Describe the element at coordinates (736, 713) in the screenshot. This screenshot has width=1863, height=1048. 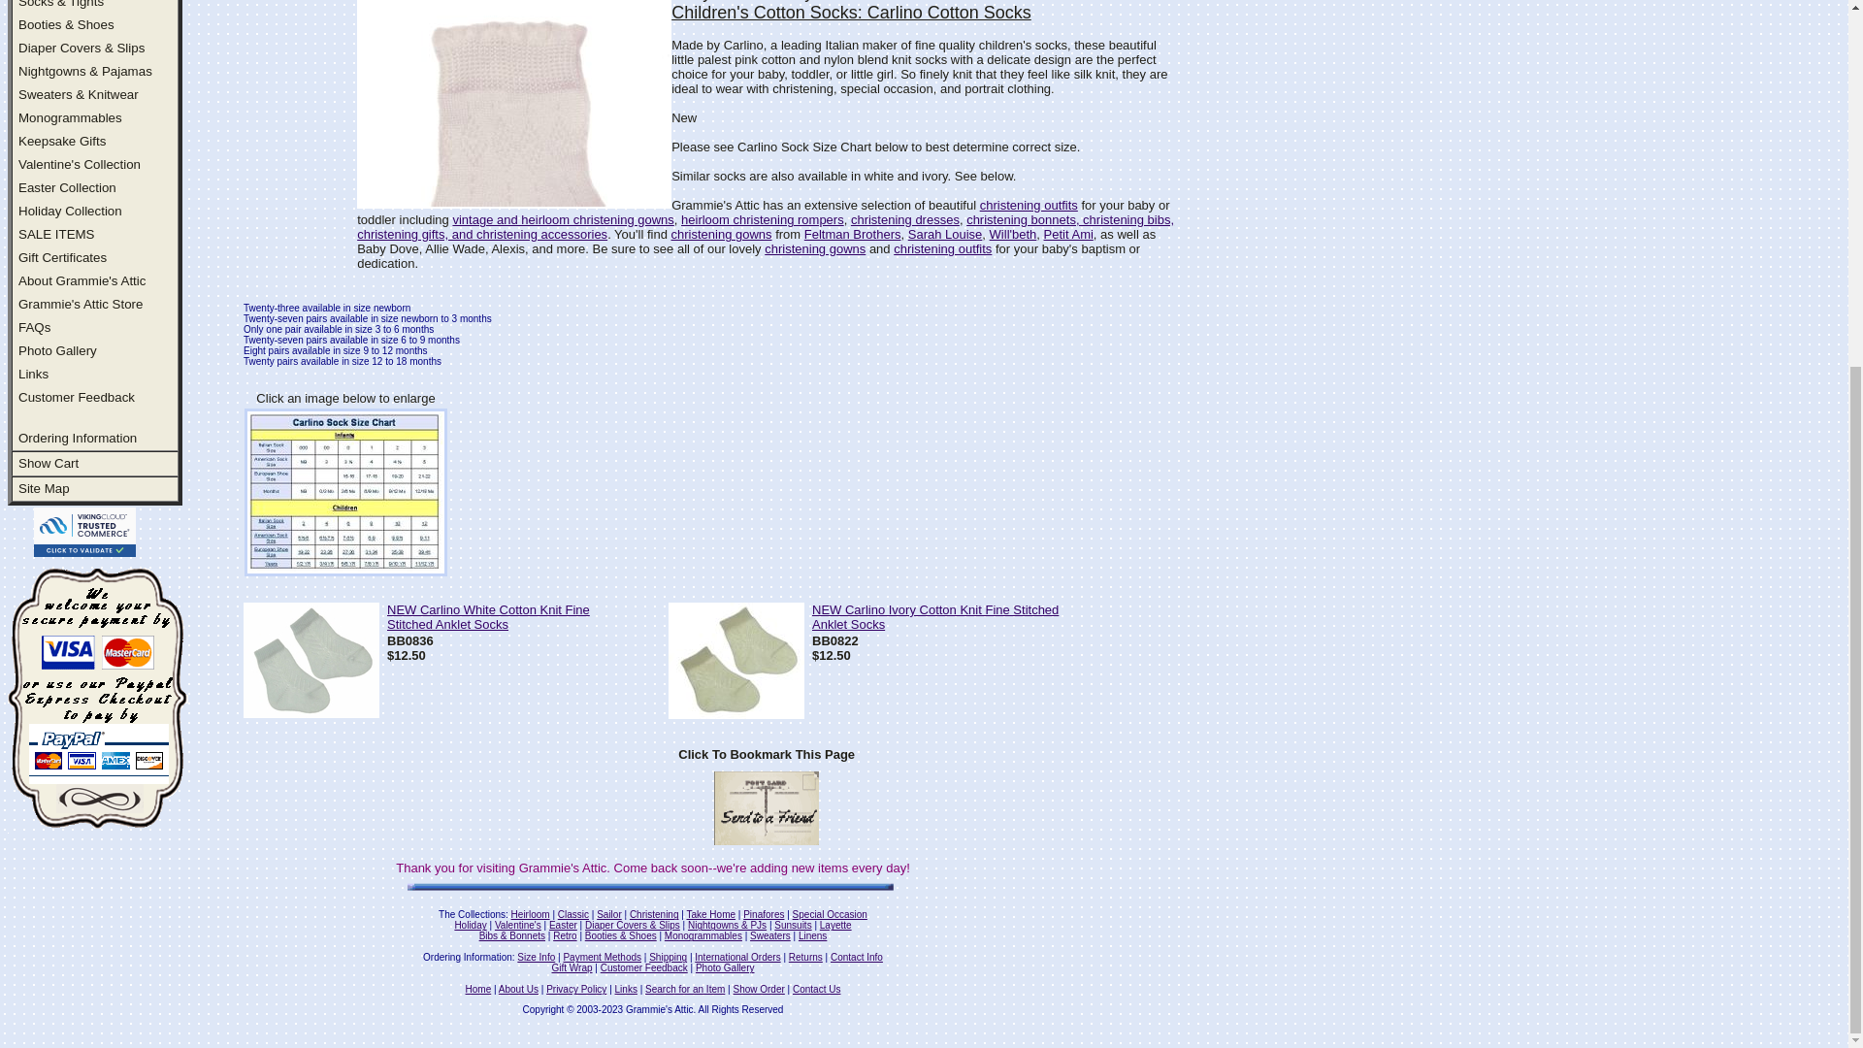
I see `NEW Carlino Ivory Cotton Knit Fine Stitched Anklet Socks` at that location.